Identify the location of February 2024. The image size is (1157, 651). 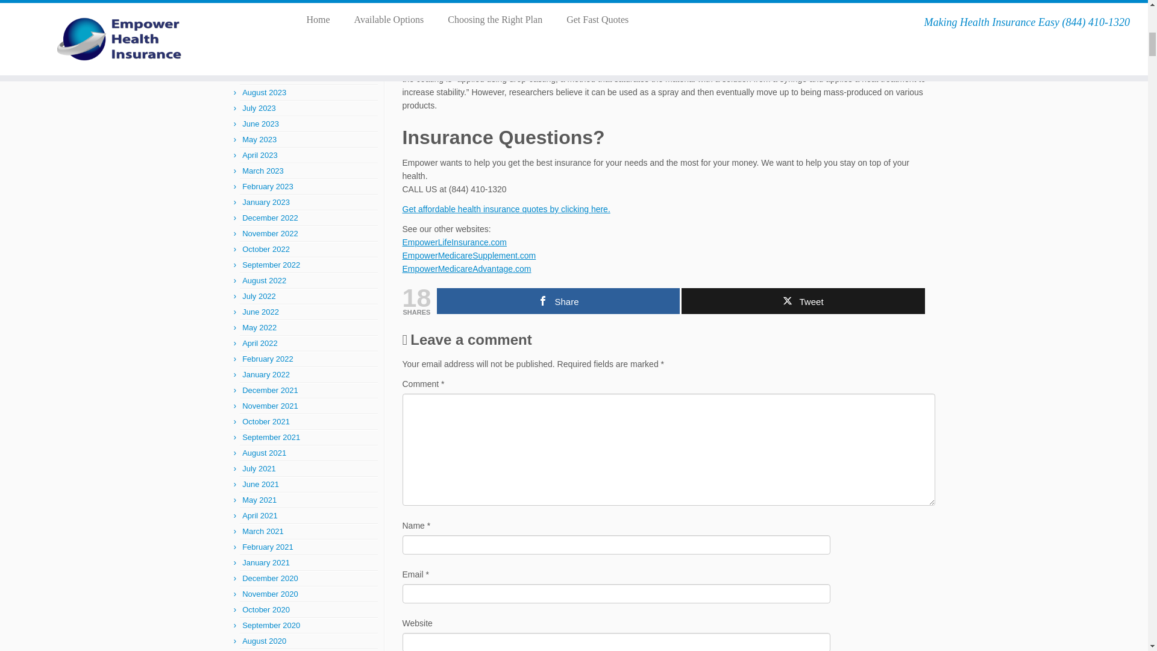
(268, 1).